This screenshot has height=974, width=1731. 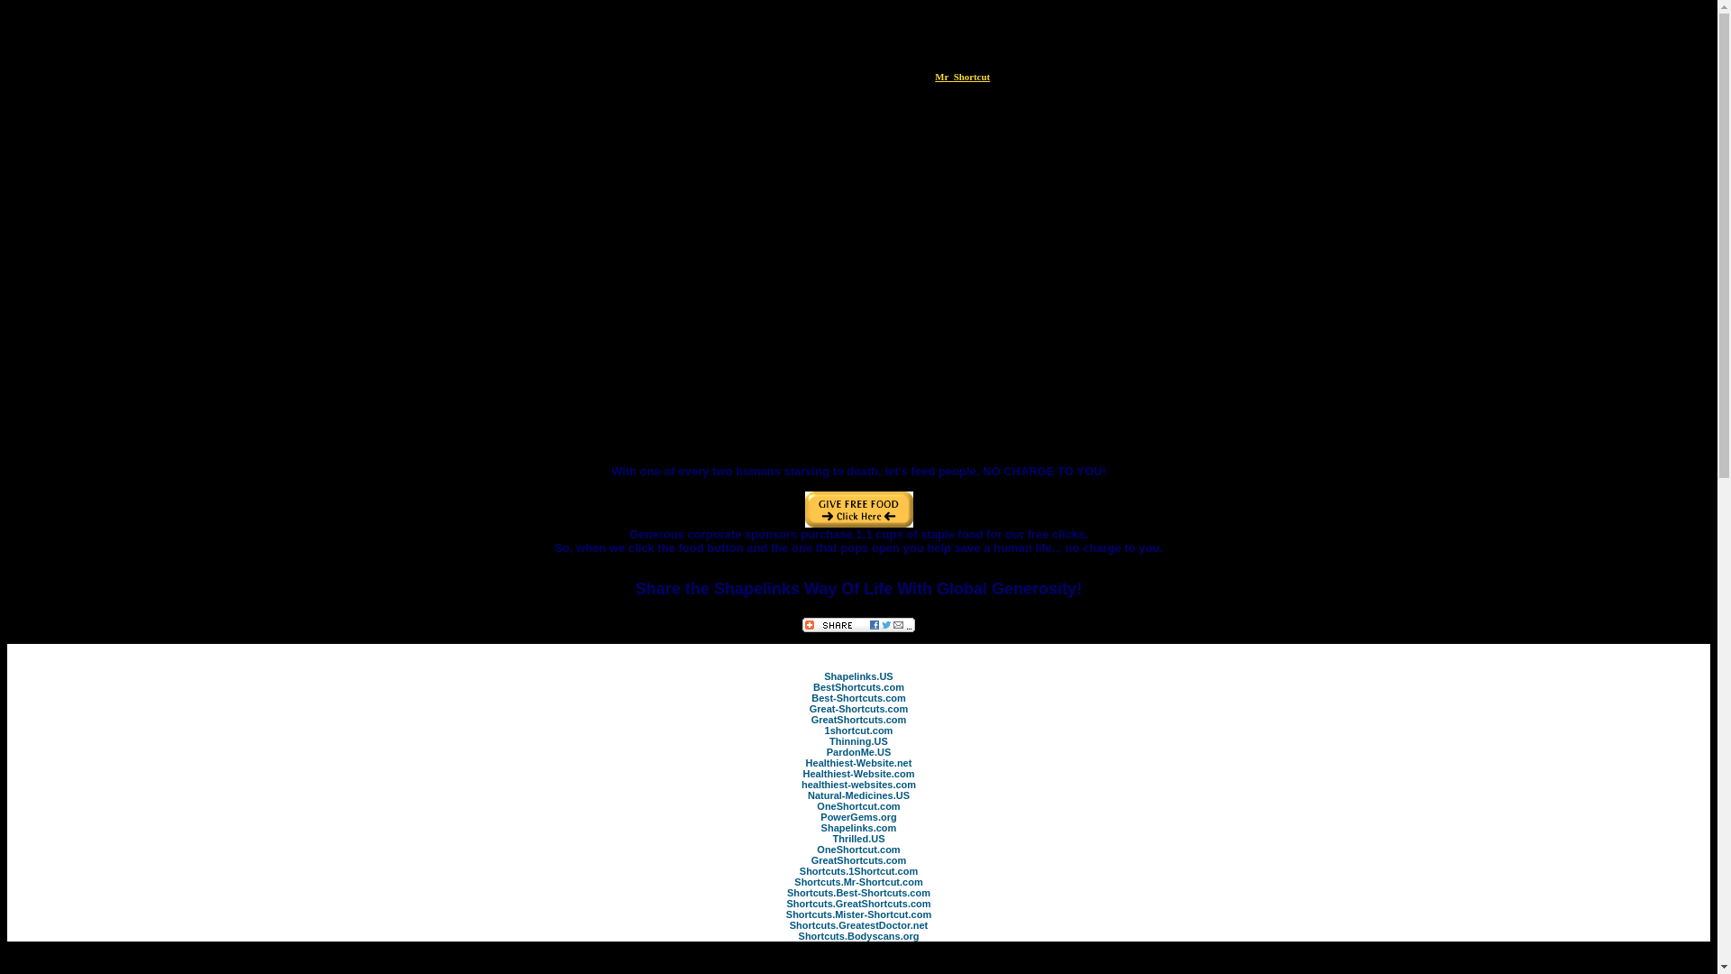 What do you see at coordinates (858, 708) in the screenshot?
I see `Great-Shortcuts.com` at bounding box center [858, 708].